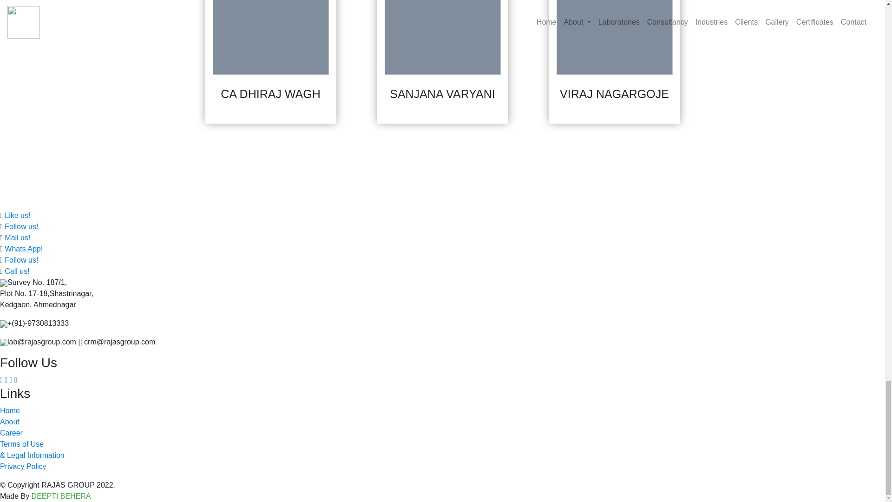 Image resolution: width=892 pixels, height=502 pixels. Describe the element at coordinates (17, 238) in the screenshot. I see `Mail us!` at that location.